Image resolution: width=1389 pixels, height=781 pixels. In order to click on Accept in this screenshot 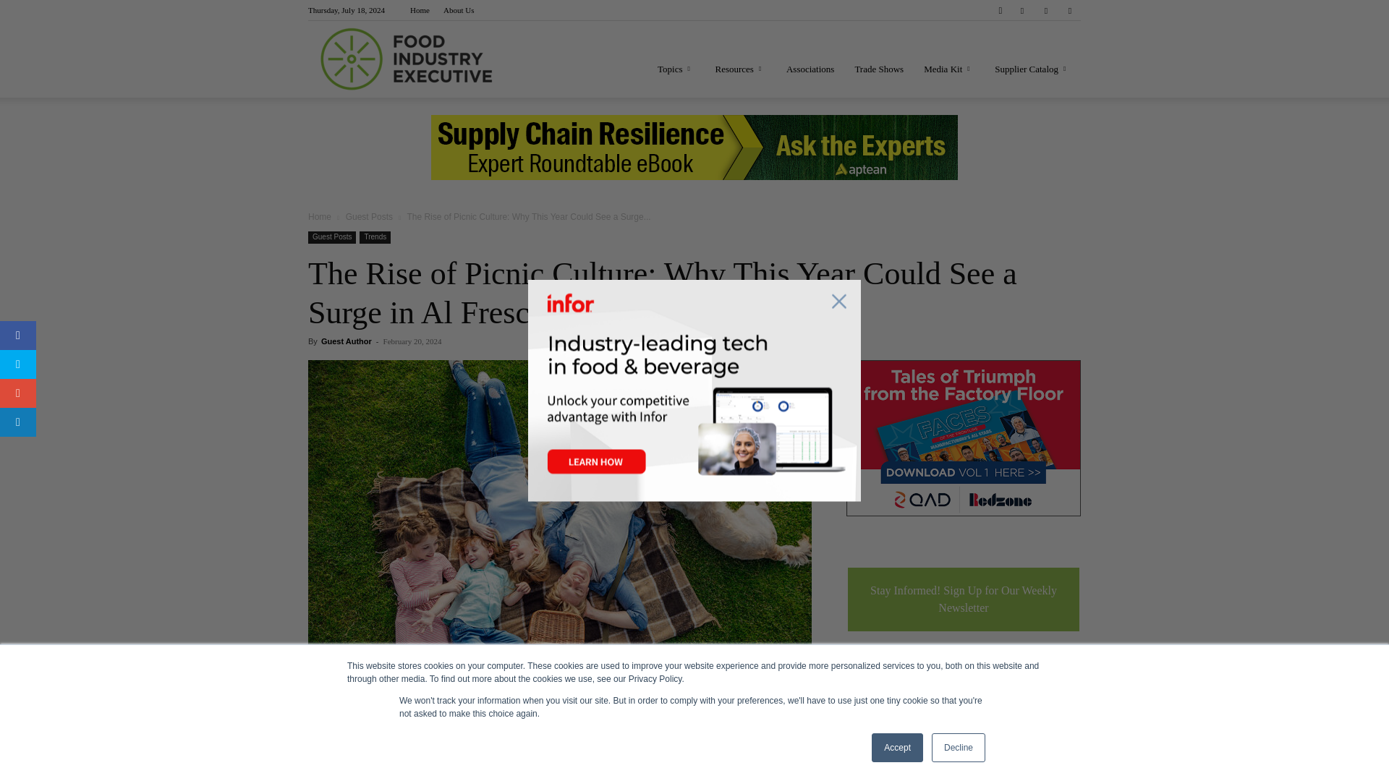, I will do `click(897, 748)`.